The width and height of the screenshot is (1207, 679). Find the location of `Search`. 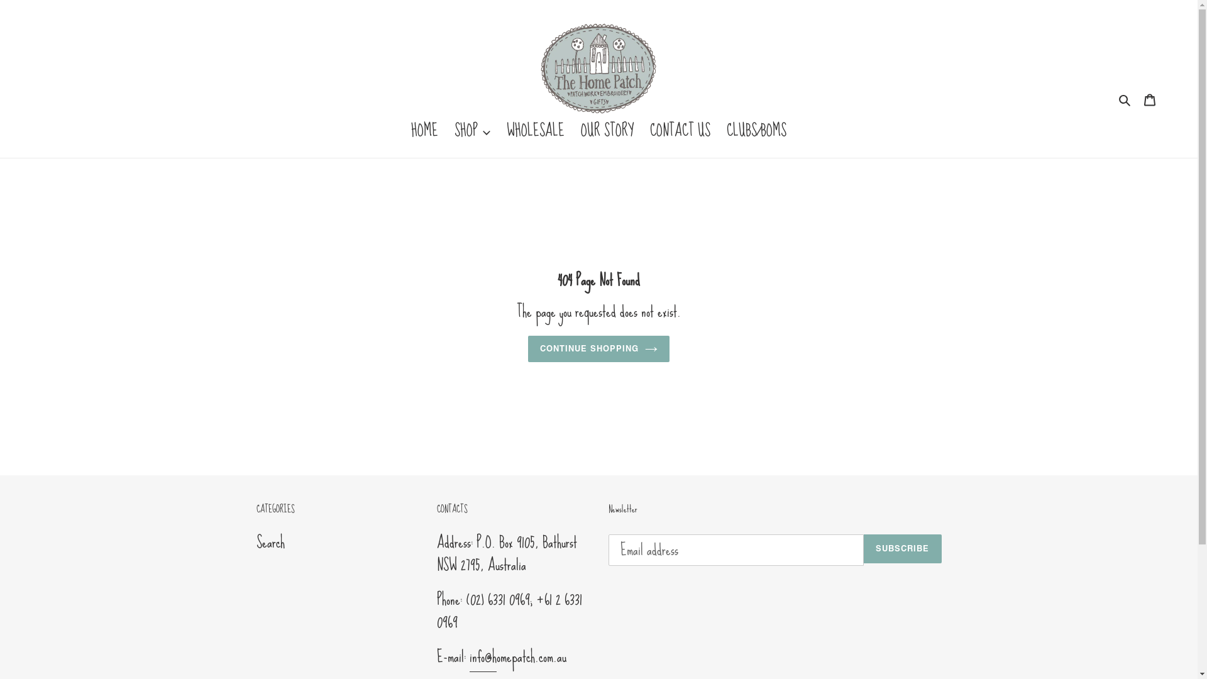

Search is located at coordinates (1125, 98).